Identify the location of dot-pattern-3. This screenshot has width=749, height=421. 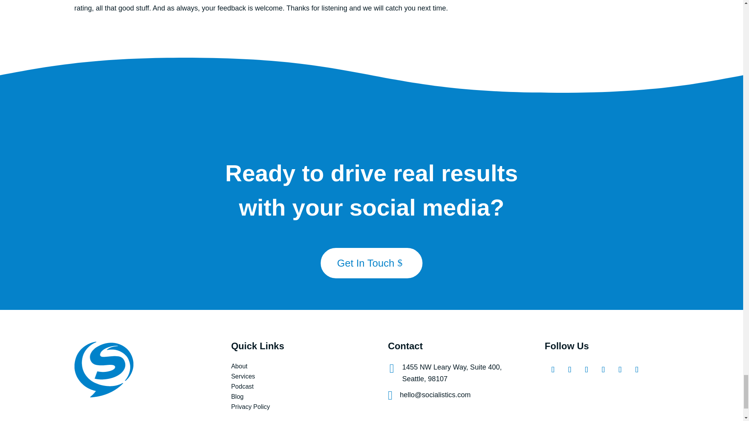
(718, 274).